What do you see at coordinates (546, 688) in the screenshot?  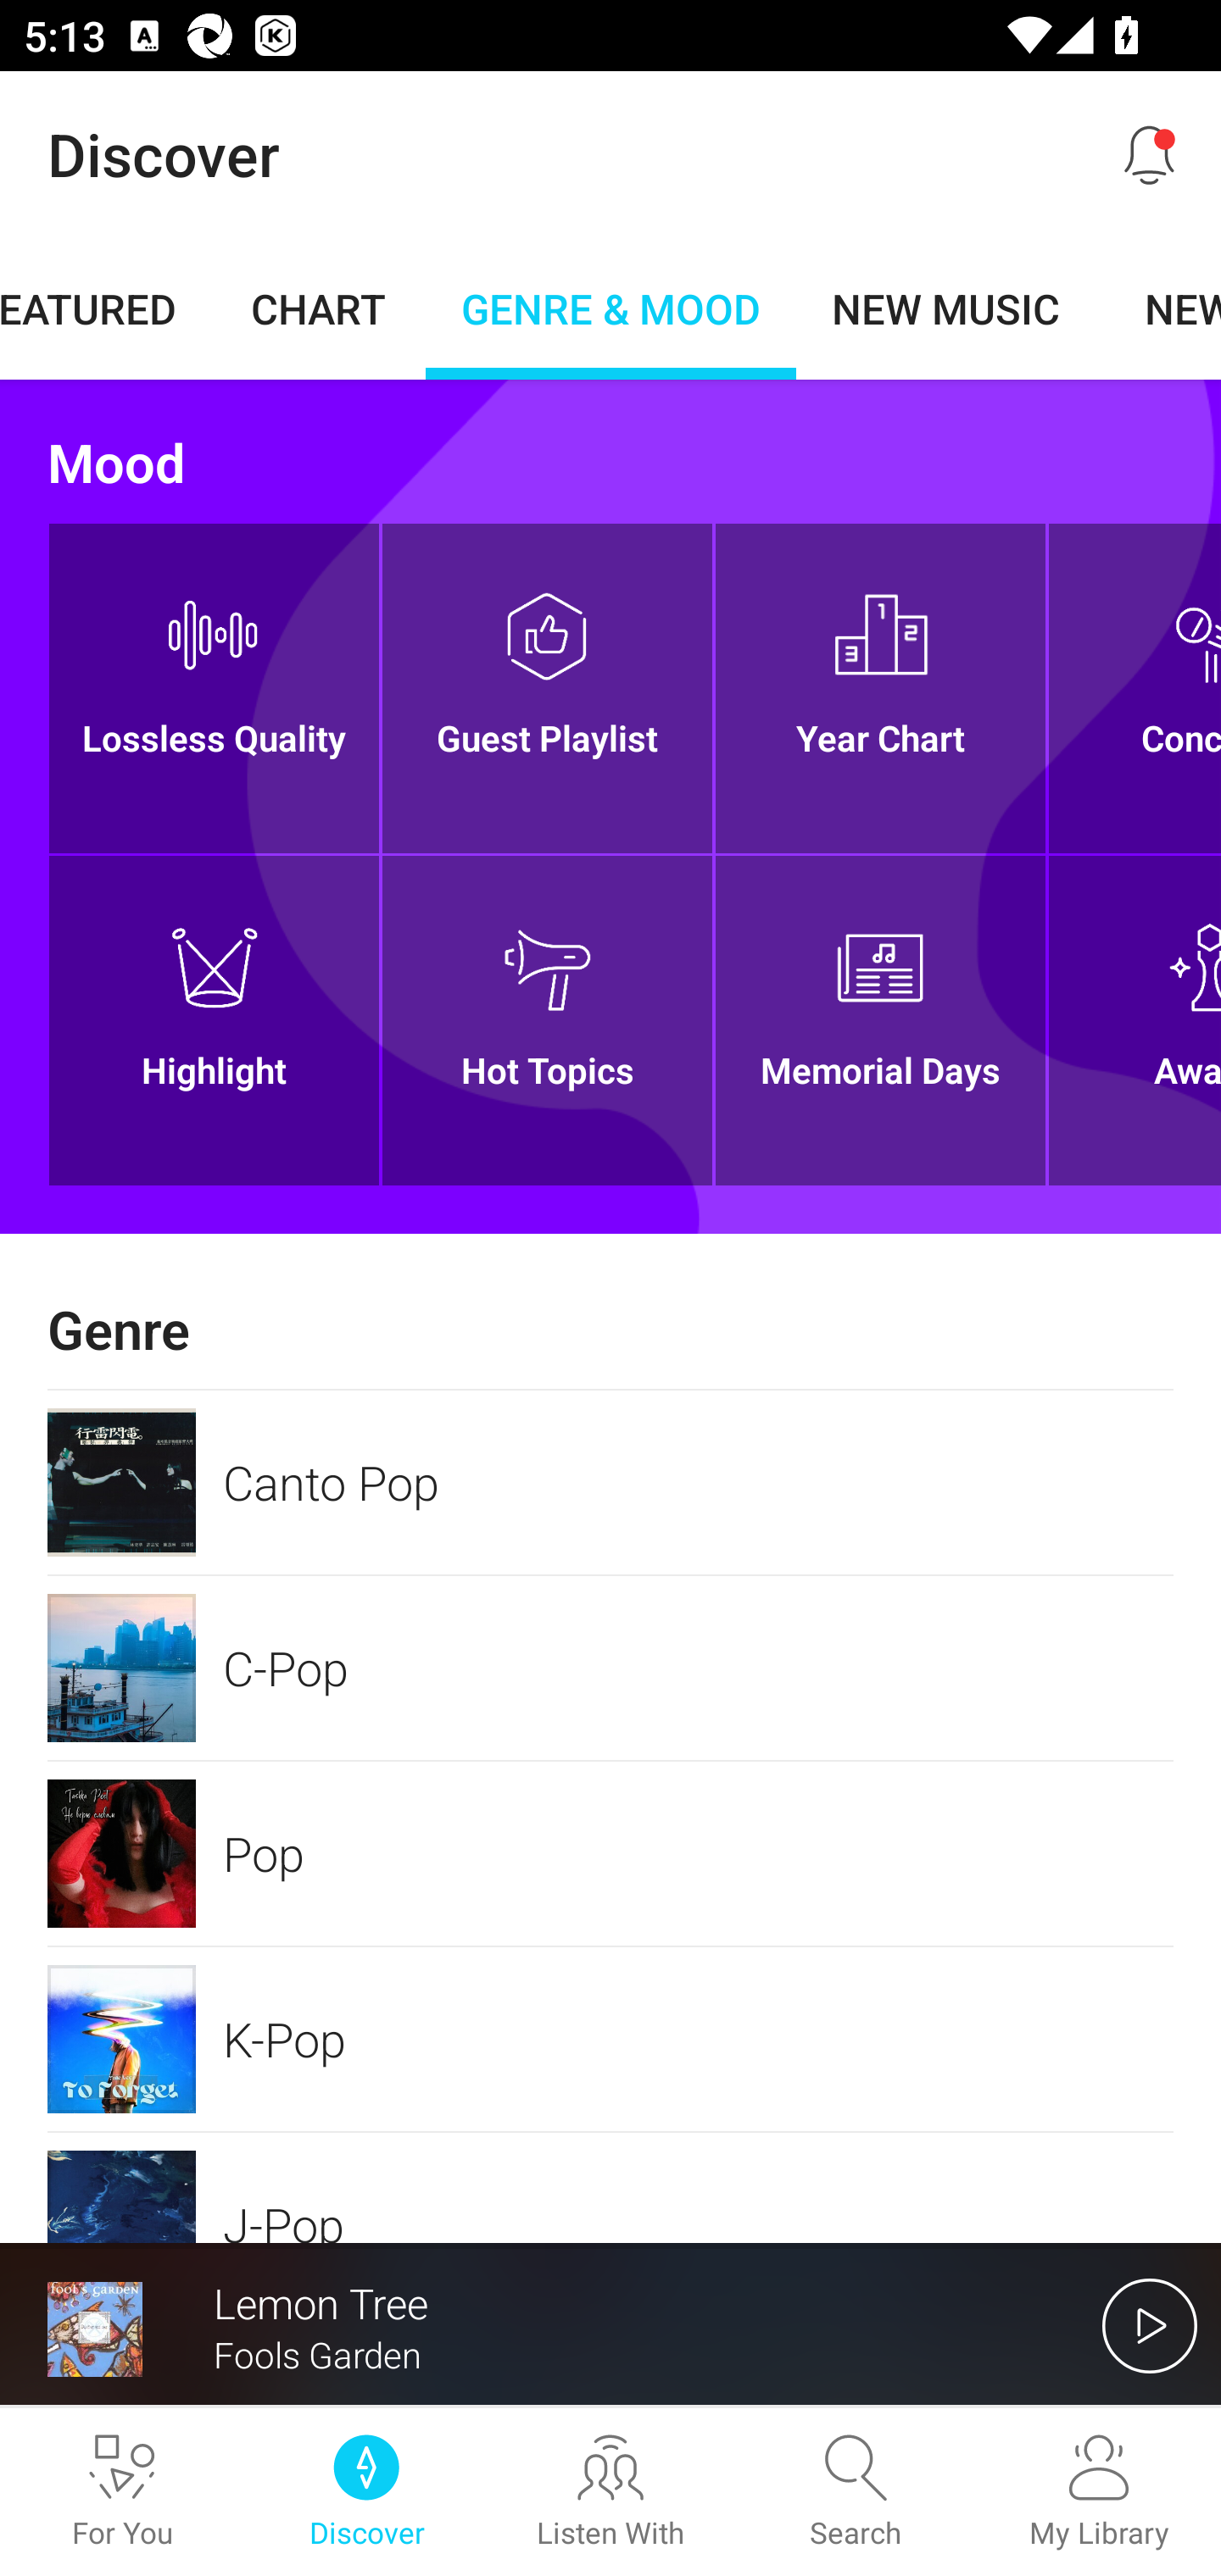 I see `Guest Playlist` at bounding box center [546, 688].